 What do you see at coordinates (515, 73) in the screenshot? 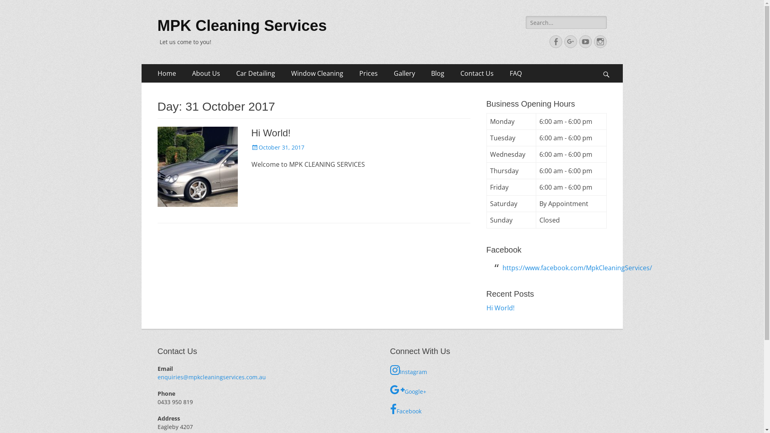
I see `FAQ` at bounding box center [515, 73].